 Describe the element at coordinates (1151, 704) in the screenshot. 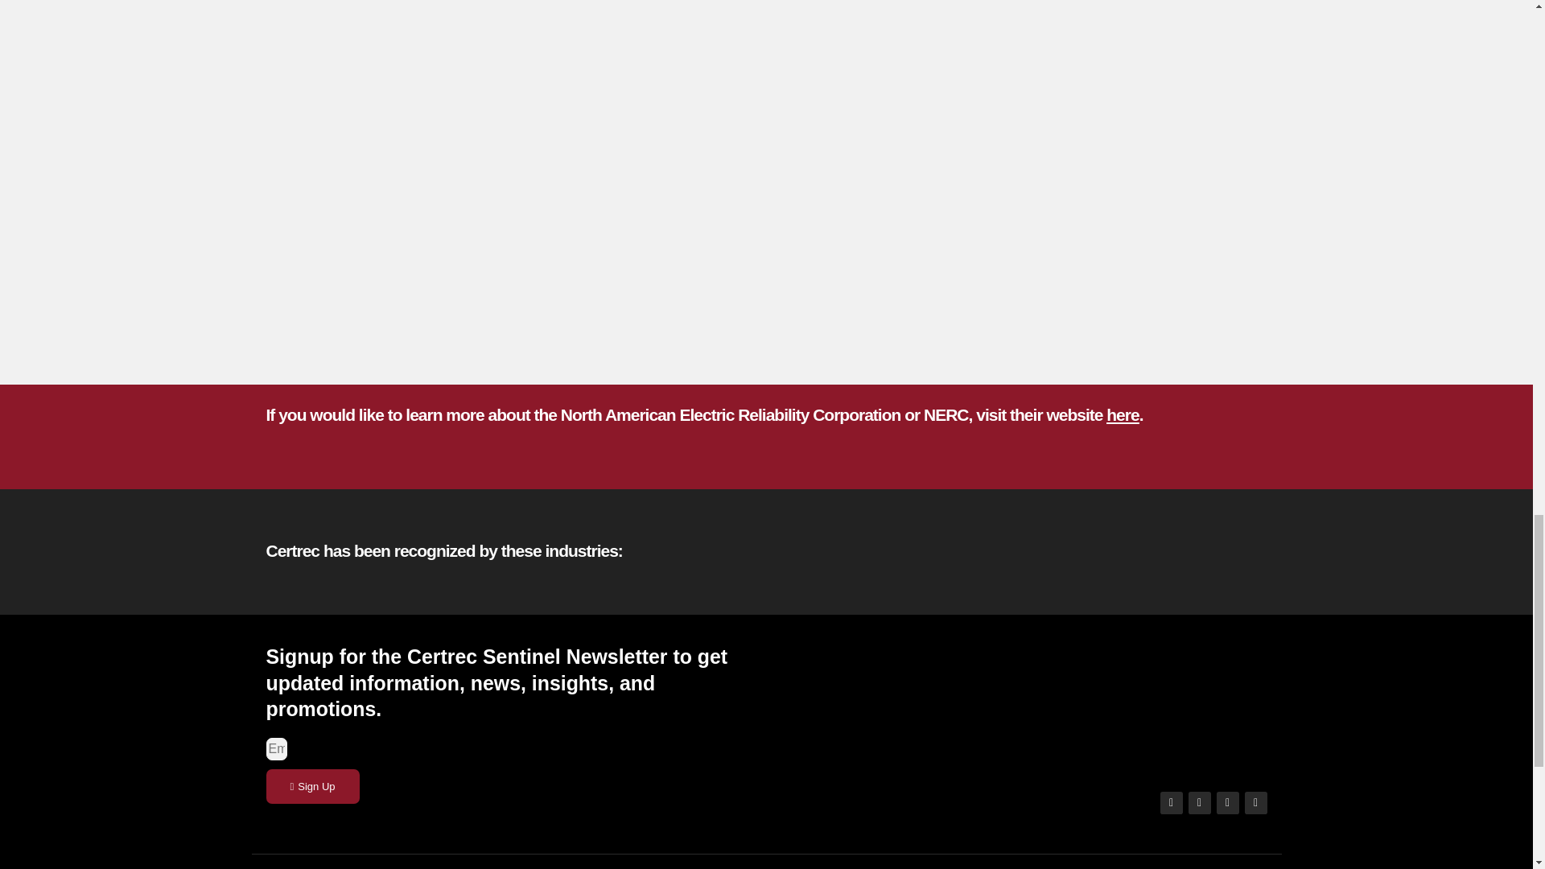

I see `Certrec-Logo-v3-White` at that location.